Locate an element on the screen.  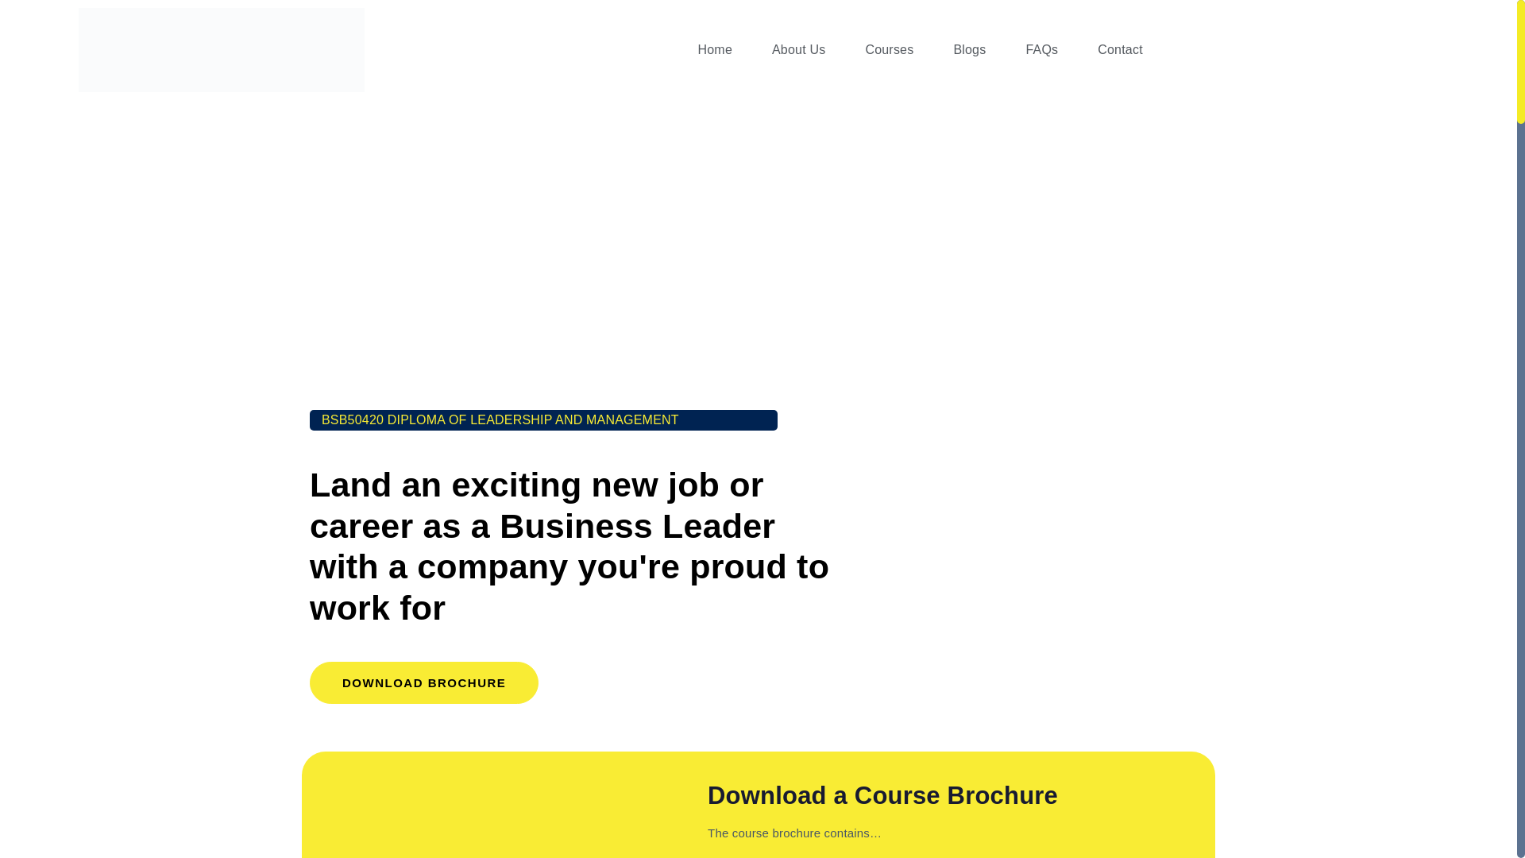
About Us is located at coordinates (797, 49).